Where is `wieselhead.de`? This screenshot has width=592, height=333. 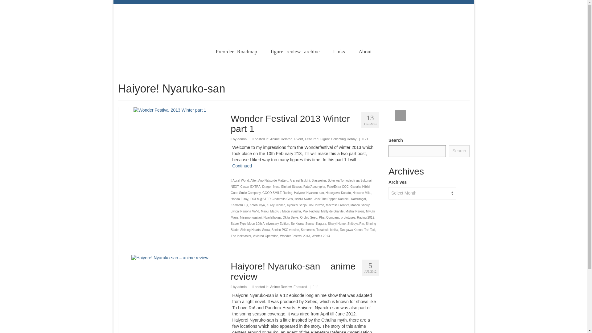
wieselhead.de is located at coordinates (294, 13).